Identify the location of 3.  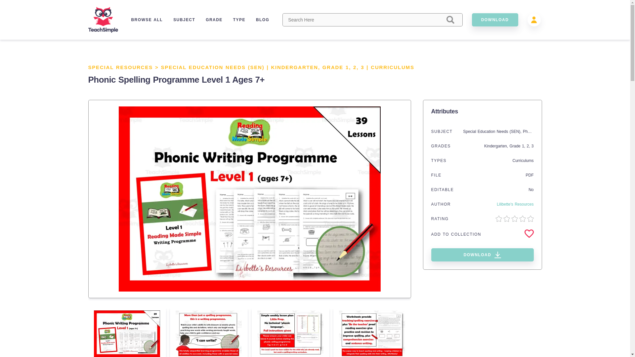
(532, 146).